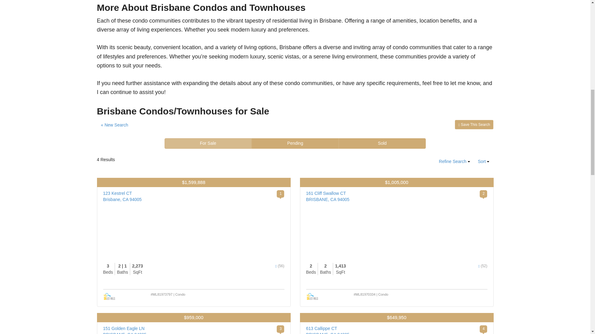 Image resolution: width=595 pixels, height=334 pixels. What do you see at coordinates (474, 124) in the screenshot?
I see `Save This Search` at bounding box center [474, 124].